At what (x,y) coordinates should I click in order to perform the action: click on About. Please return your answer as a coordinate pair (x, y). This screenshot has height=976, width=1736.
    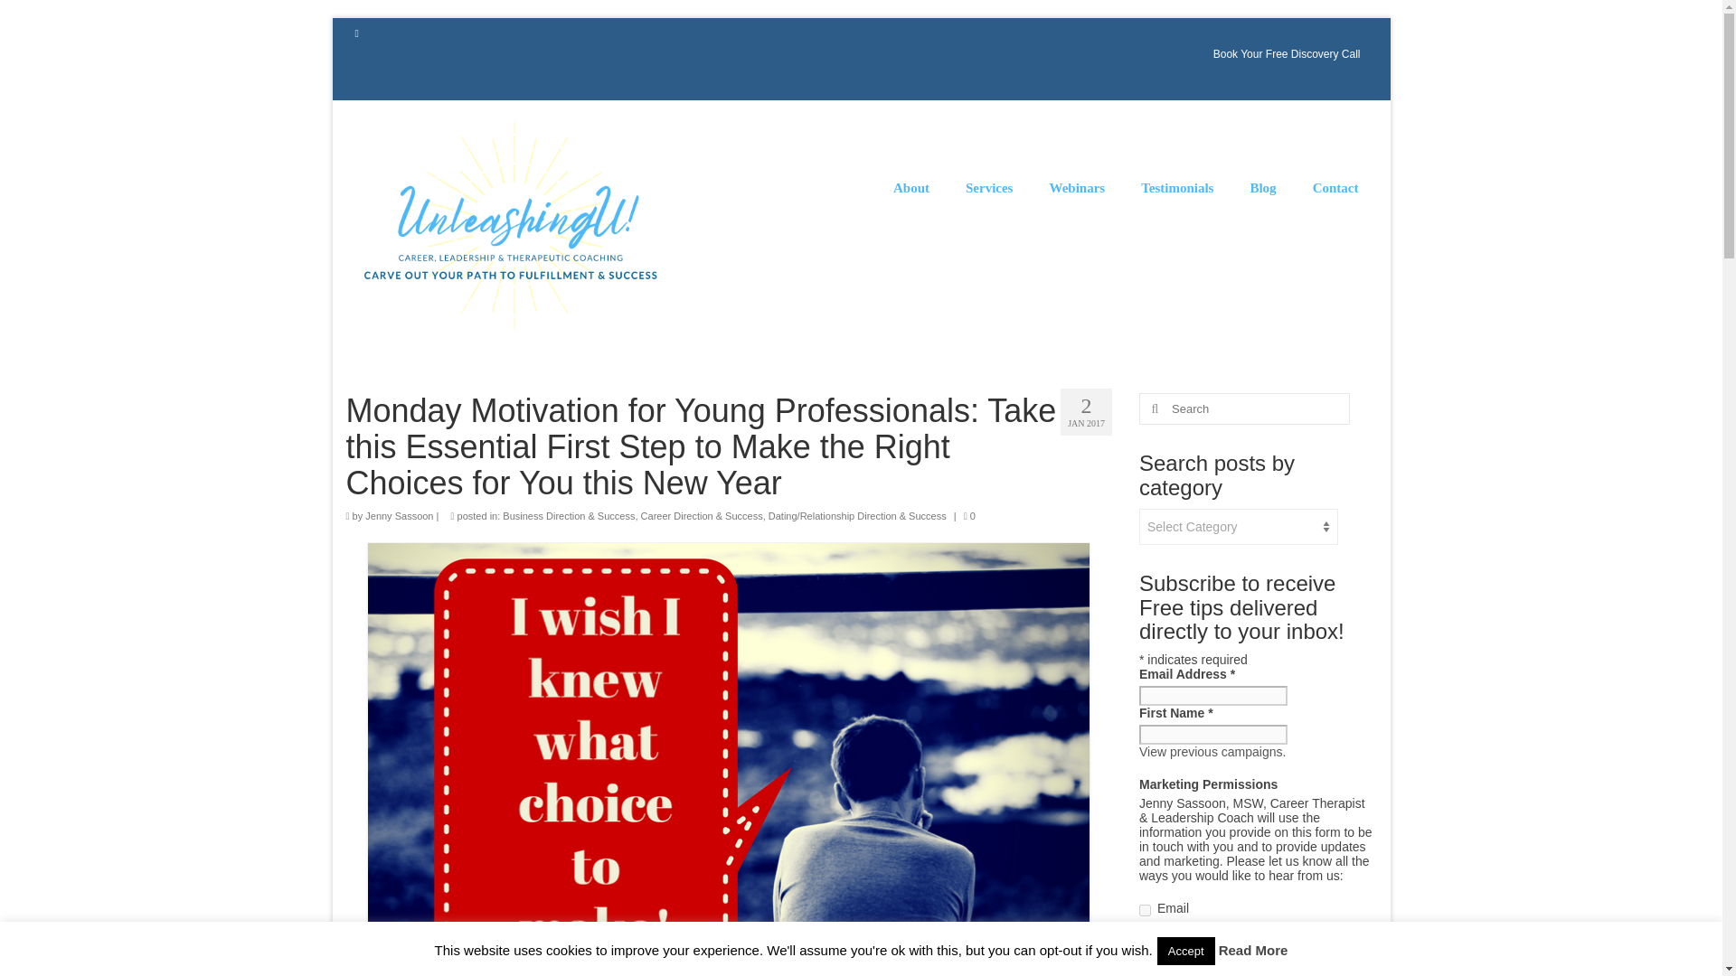
    Looking at the image, I should click on (911, 188).